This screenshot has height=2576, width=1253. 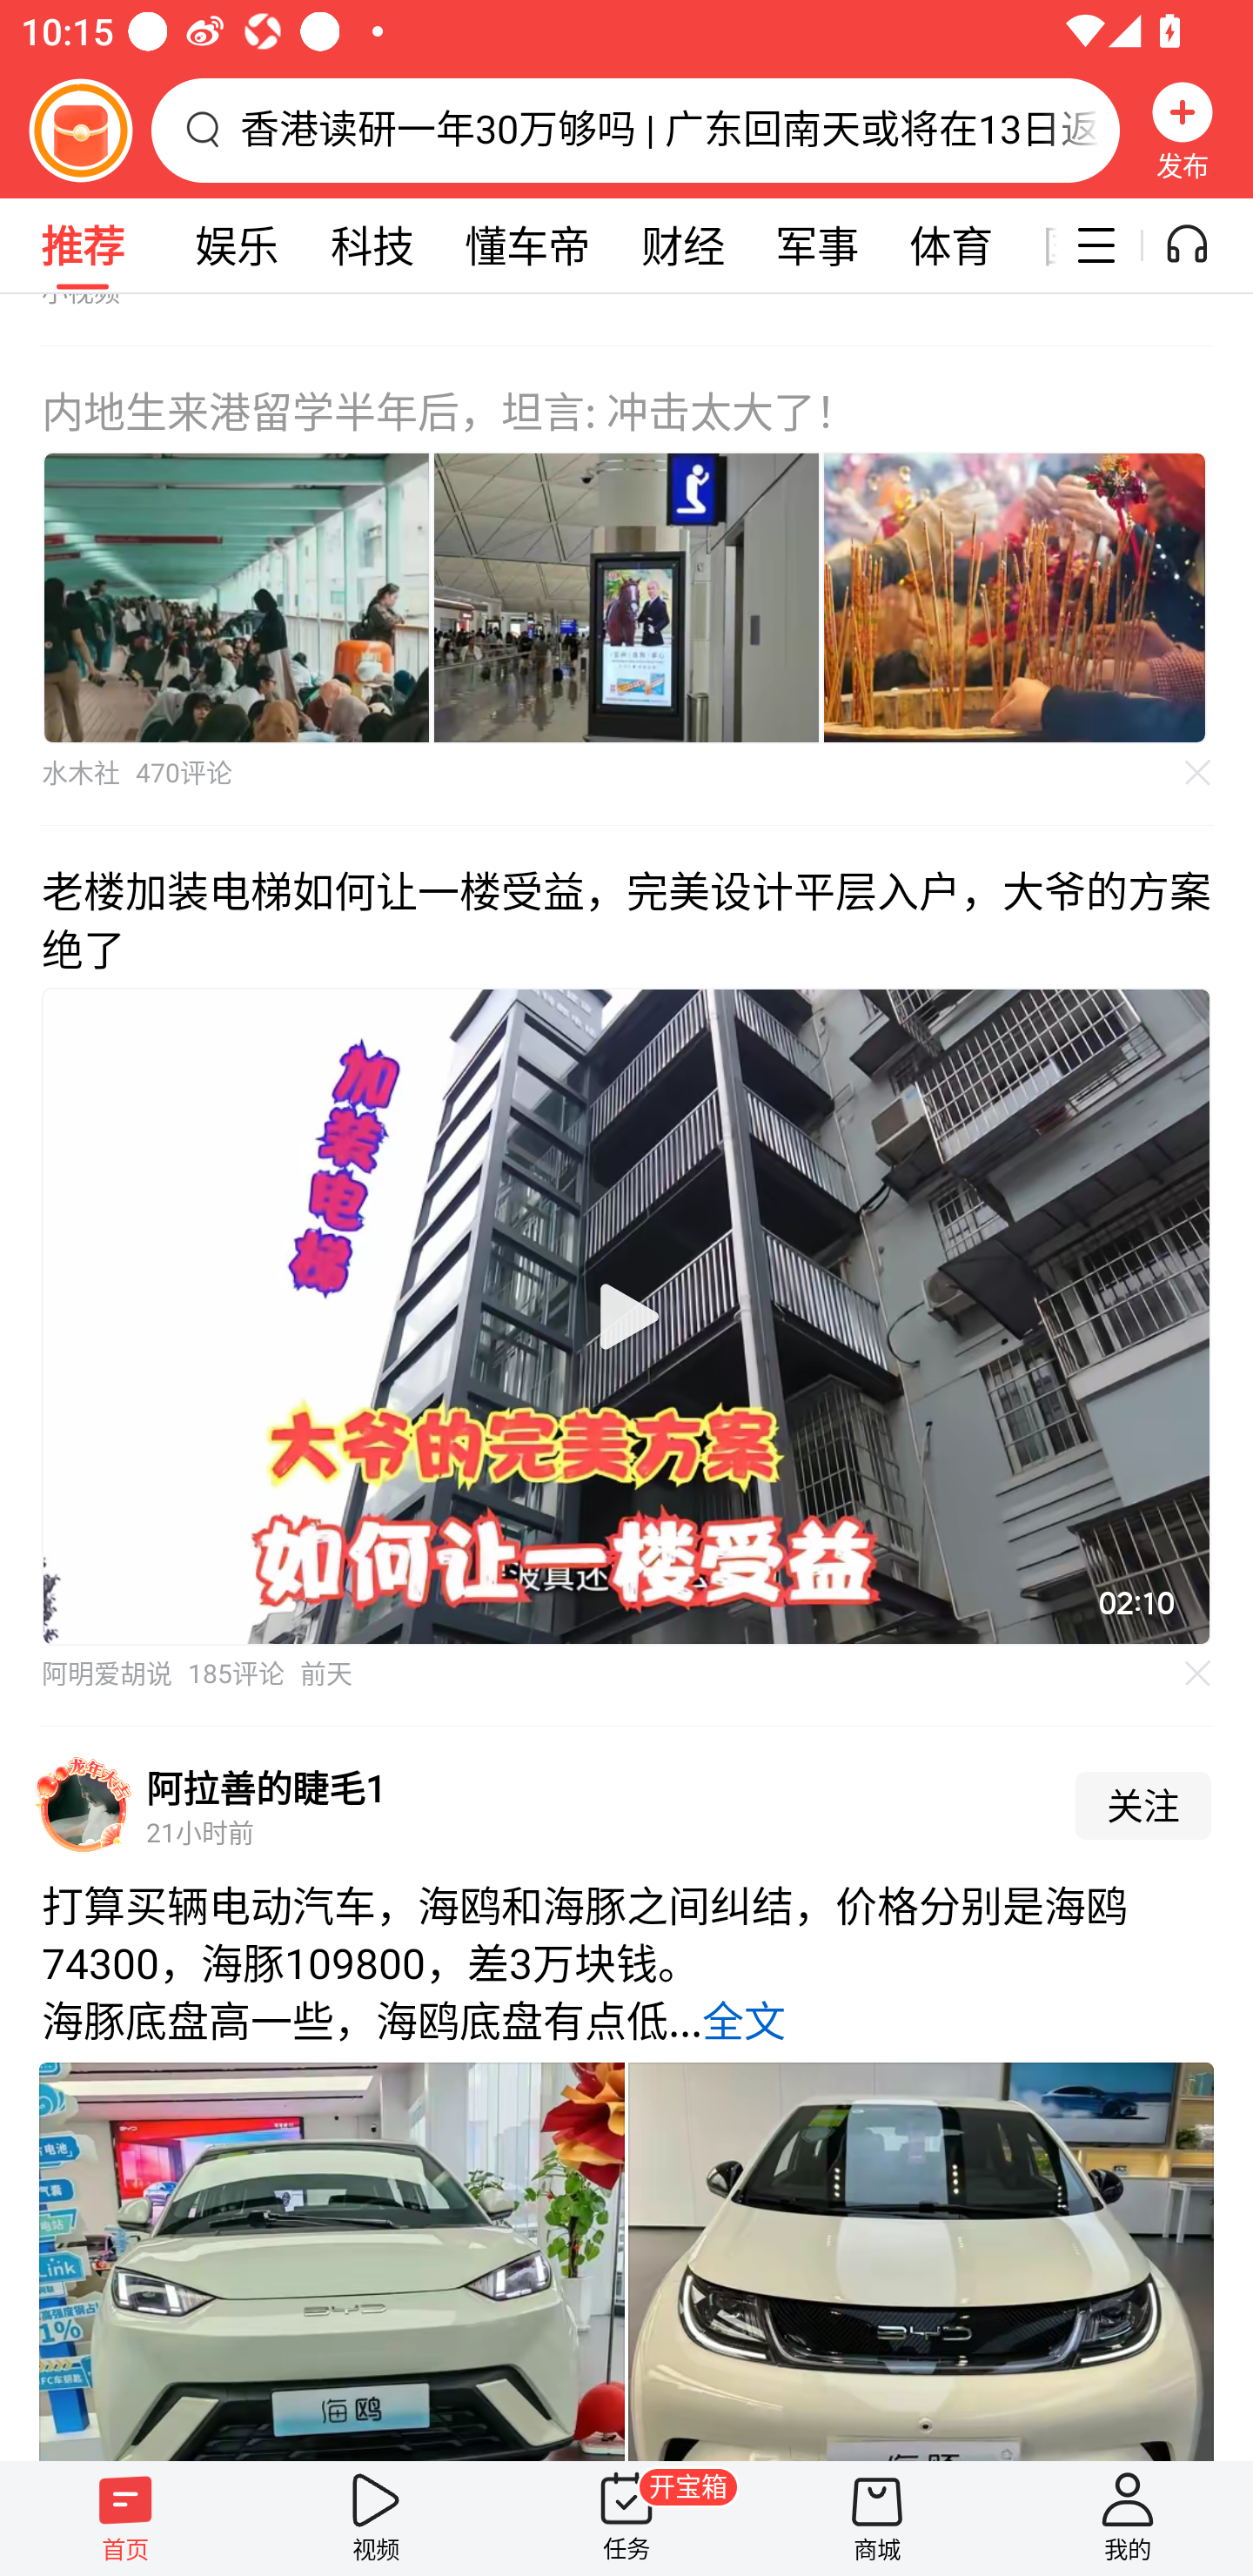 I want to click on 推荐, so click(x=82, y=245).